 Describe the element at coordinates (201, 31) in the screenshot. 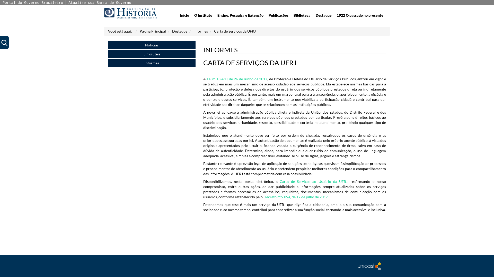

I see `Informes` at that location.